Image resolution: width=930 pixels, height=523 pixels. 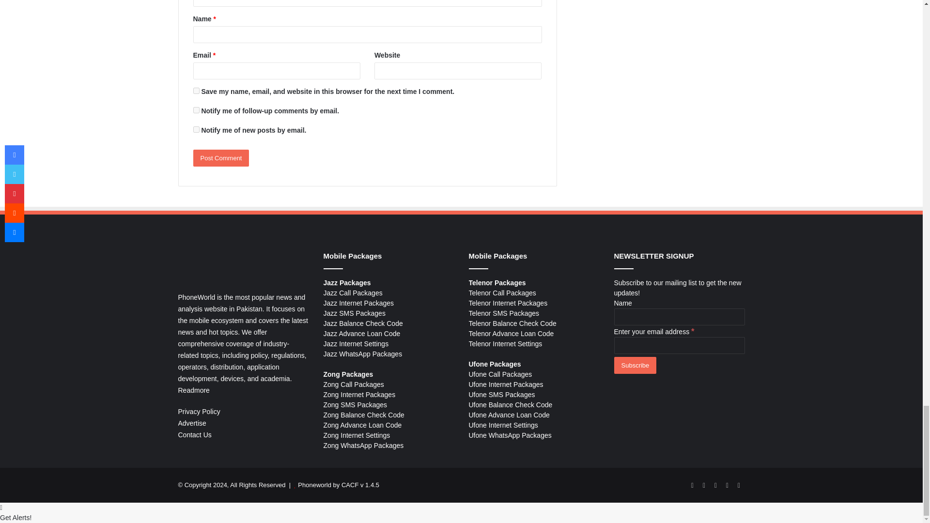 What do you see at coordinates (221, 158) in the screenshot?
I see `Post Comment` at bounding box center [221, 158].